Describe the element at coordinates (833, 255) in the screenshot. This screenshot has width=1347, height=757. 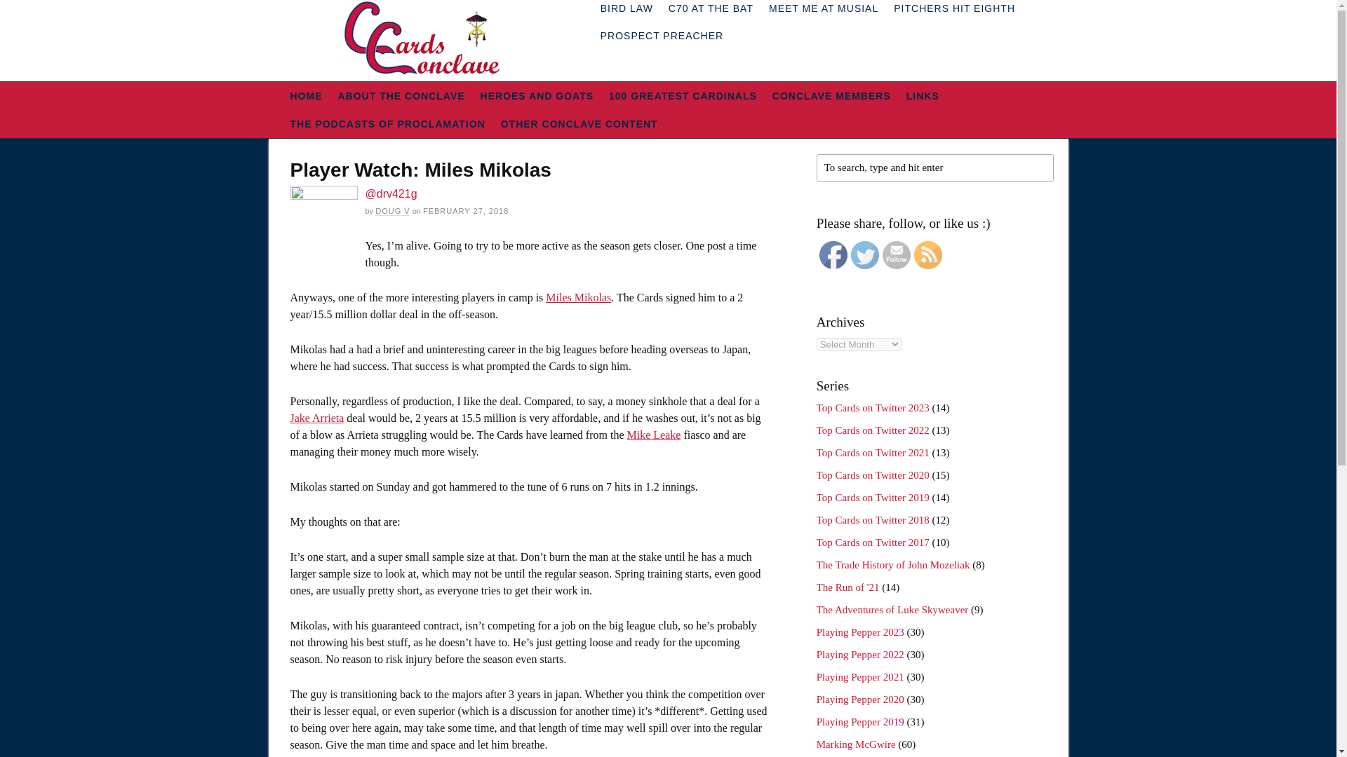
I see `Facebook` at that location.